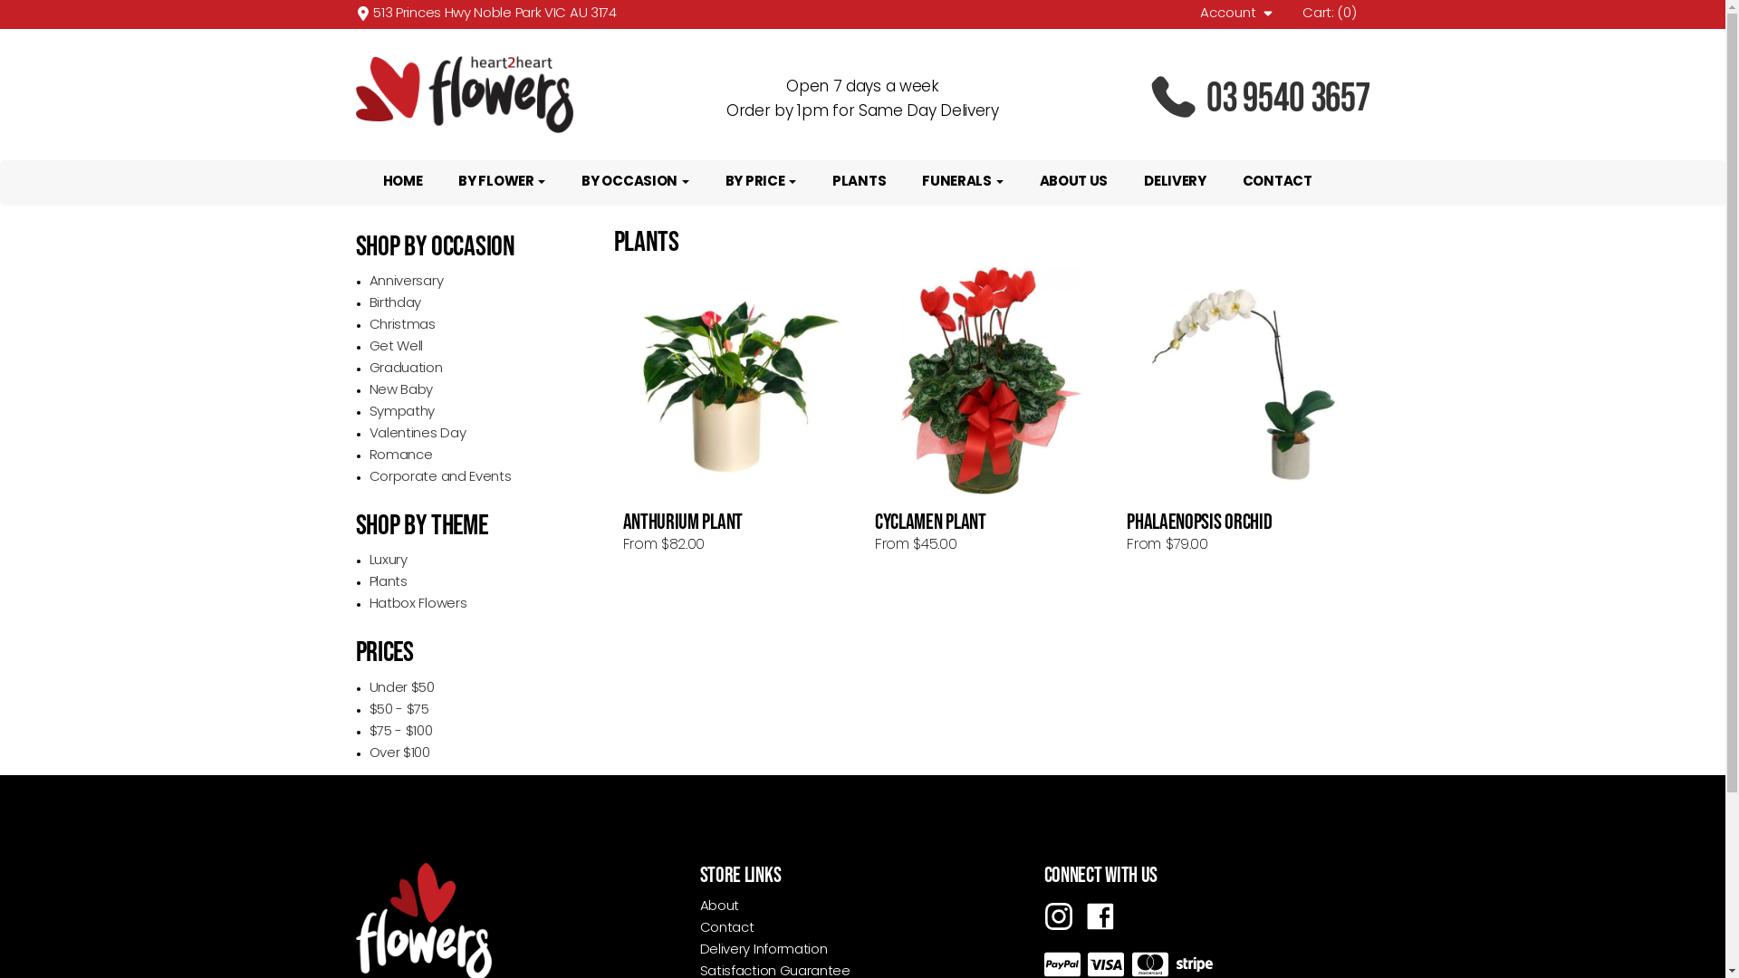  What do you see at coordinates (740, 380) in the screenshot?
I see `Anthurium Plant ` at bounding box center [740, 380].